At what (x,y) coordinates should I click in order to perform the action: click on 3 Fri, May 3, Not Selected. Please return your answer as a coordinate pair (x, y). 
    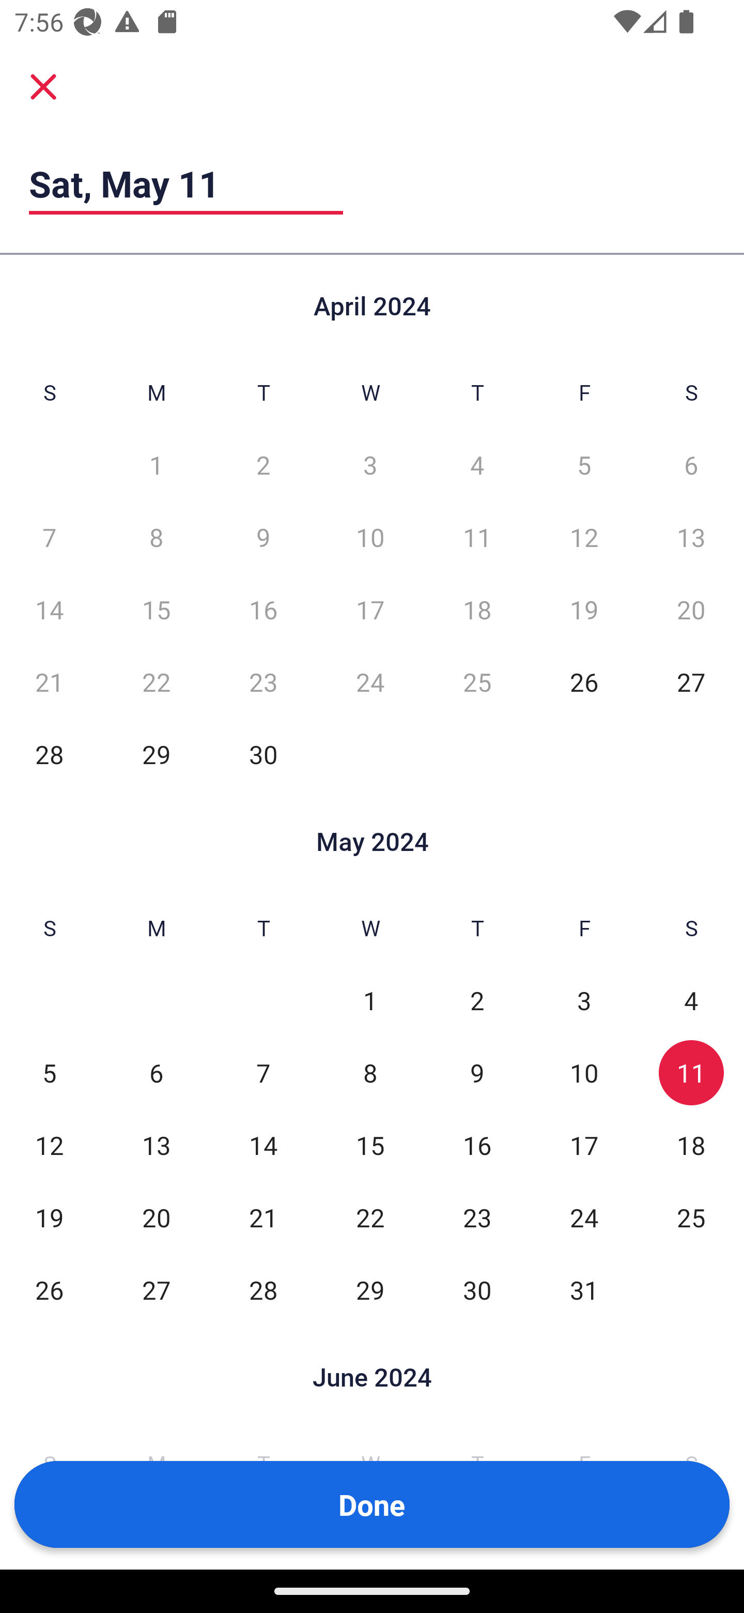
    Looking at the image, I should click on (584, 1001).